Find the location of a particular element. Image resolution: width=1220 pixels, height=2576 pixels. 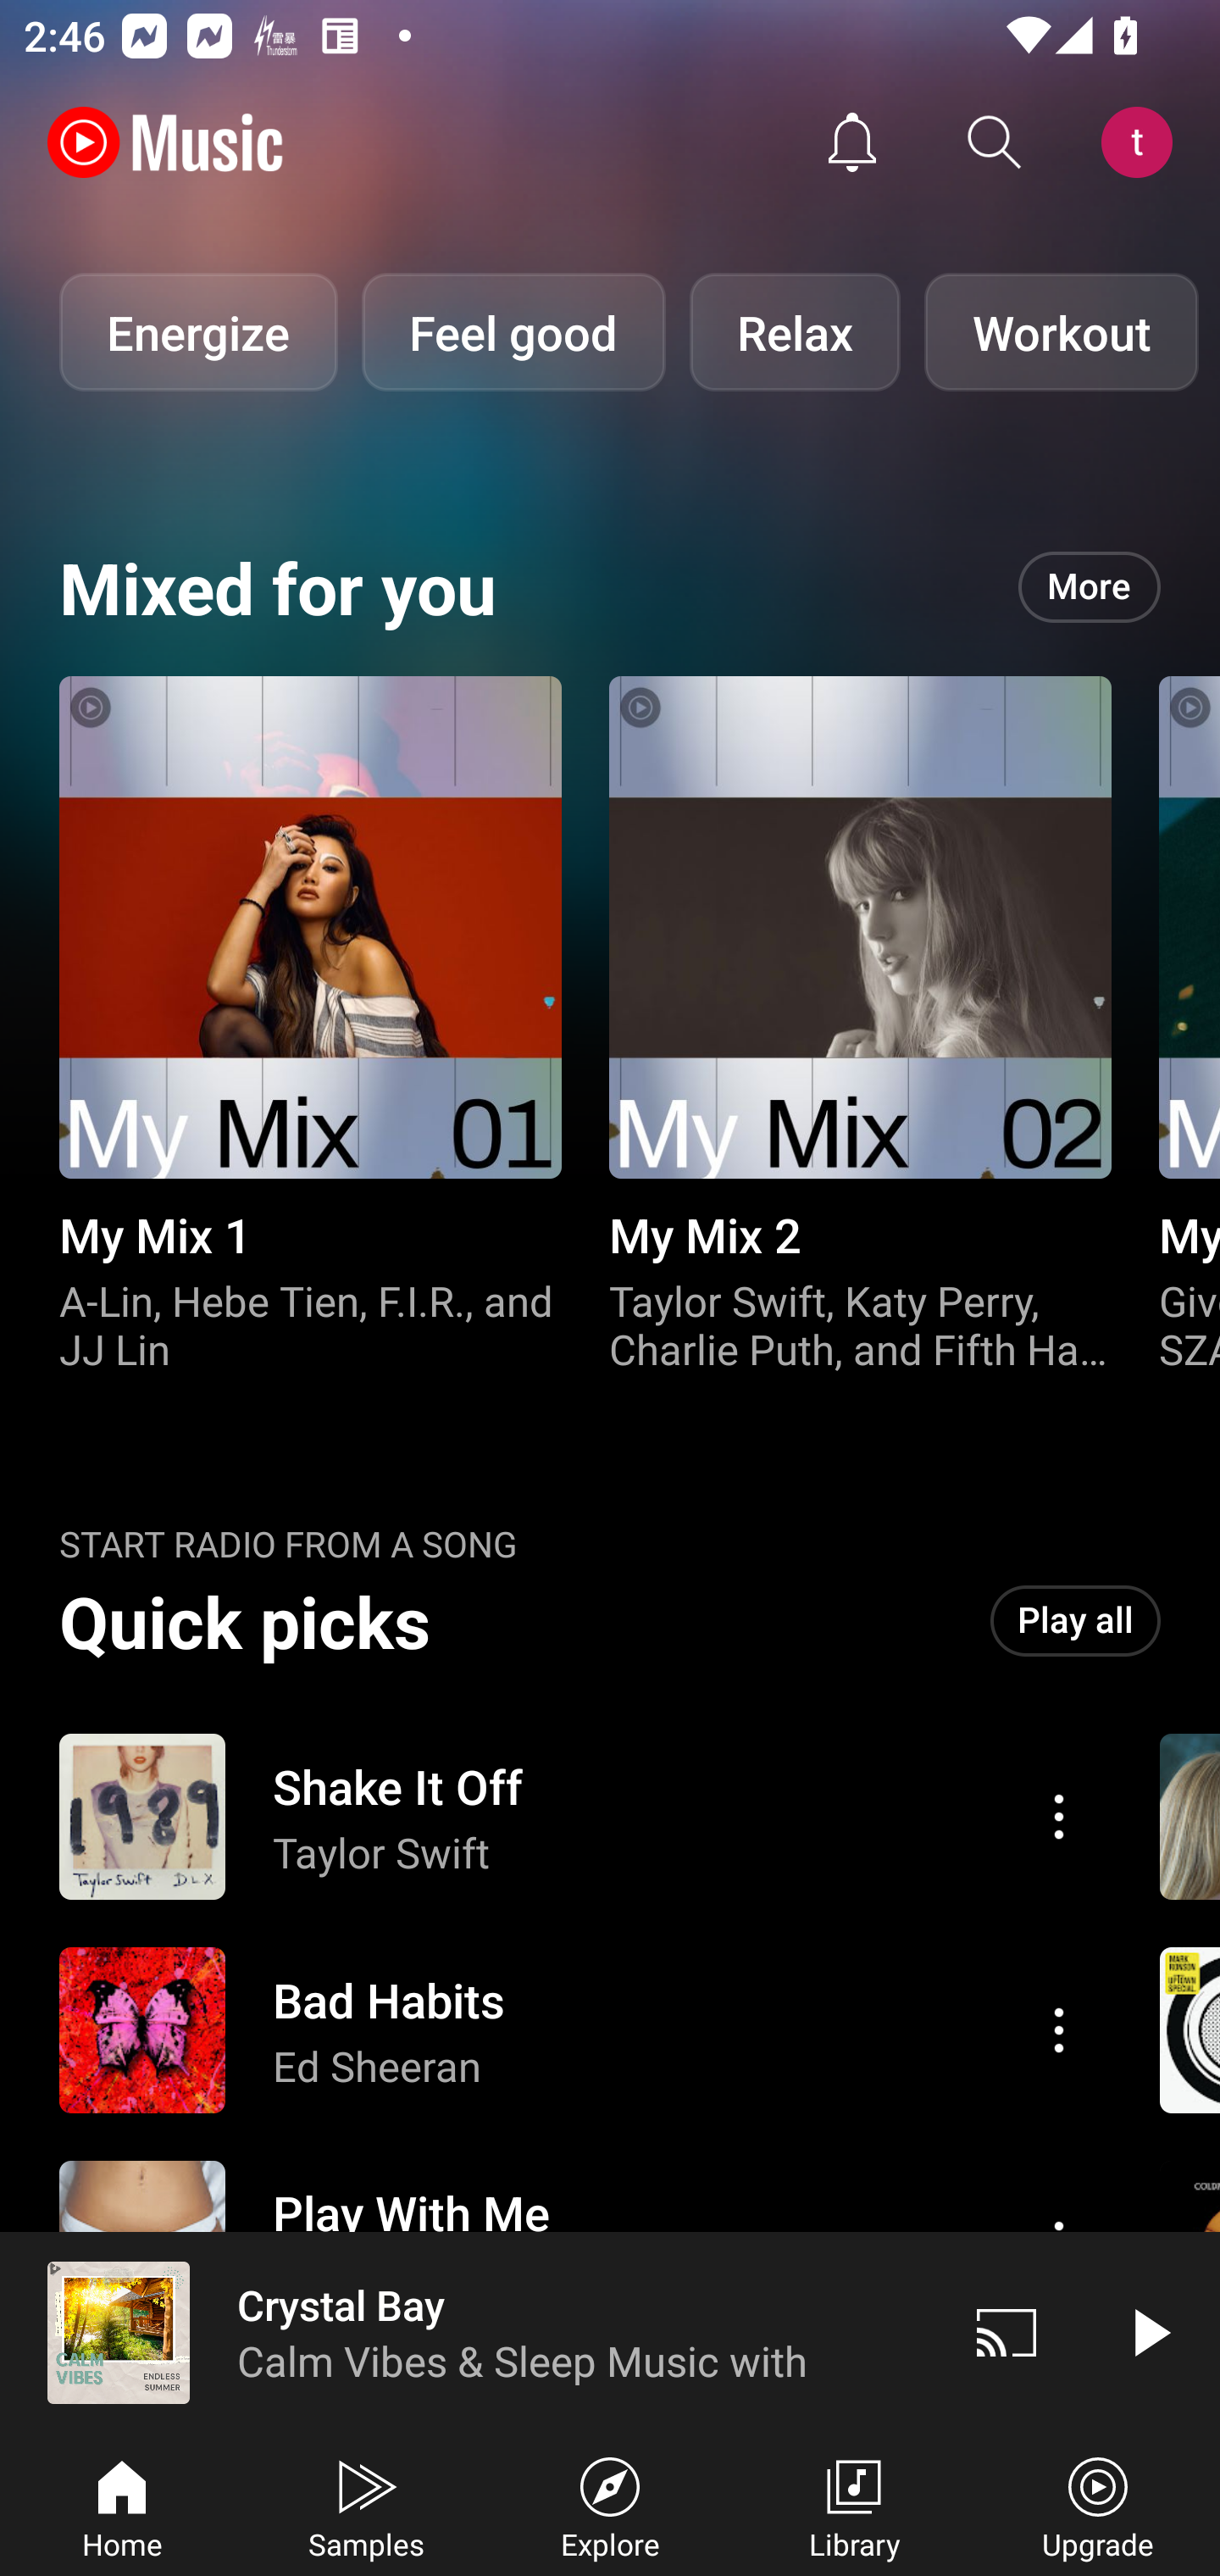

Action menu is located at coordinates (574, 2030).